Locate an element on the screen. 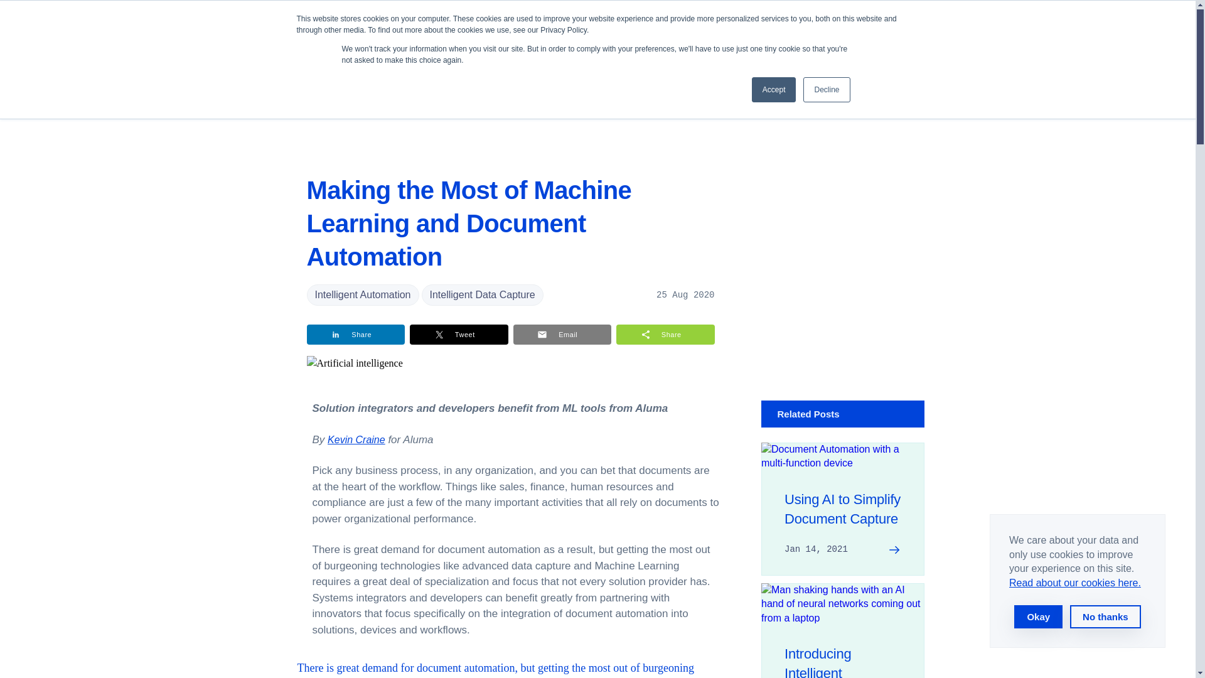  Accept is located at coordinates (774, 90).